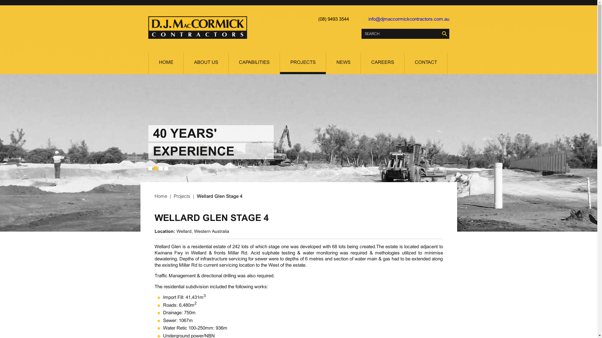 The width and height of the screenshot is (602, 338). Describe the element at coordinates (409, 19) in the screenshot. I see `info@djmaccormickcontractors.com.au` at that location.